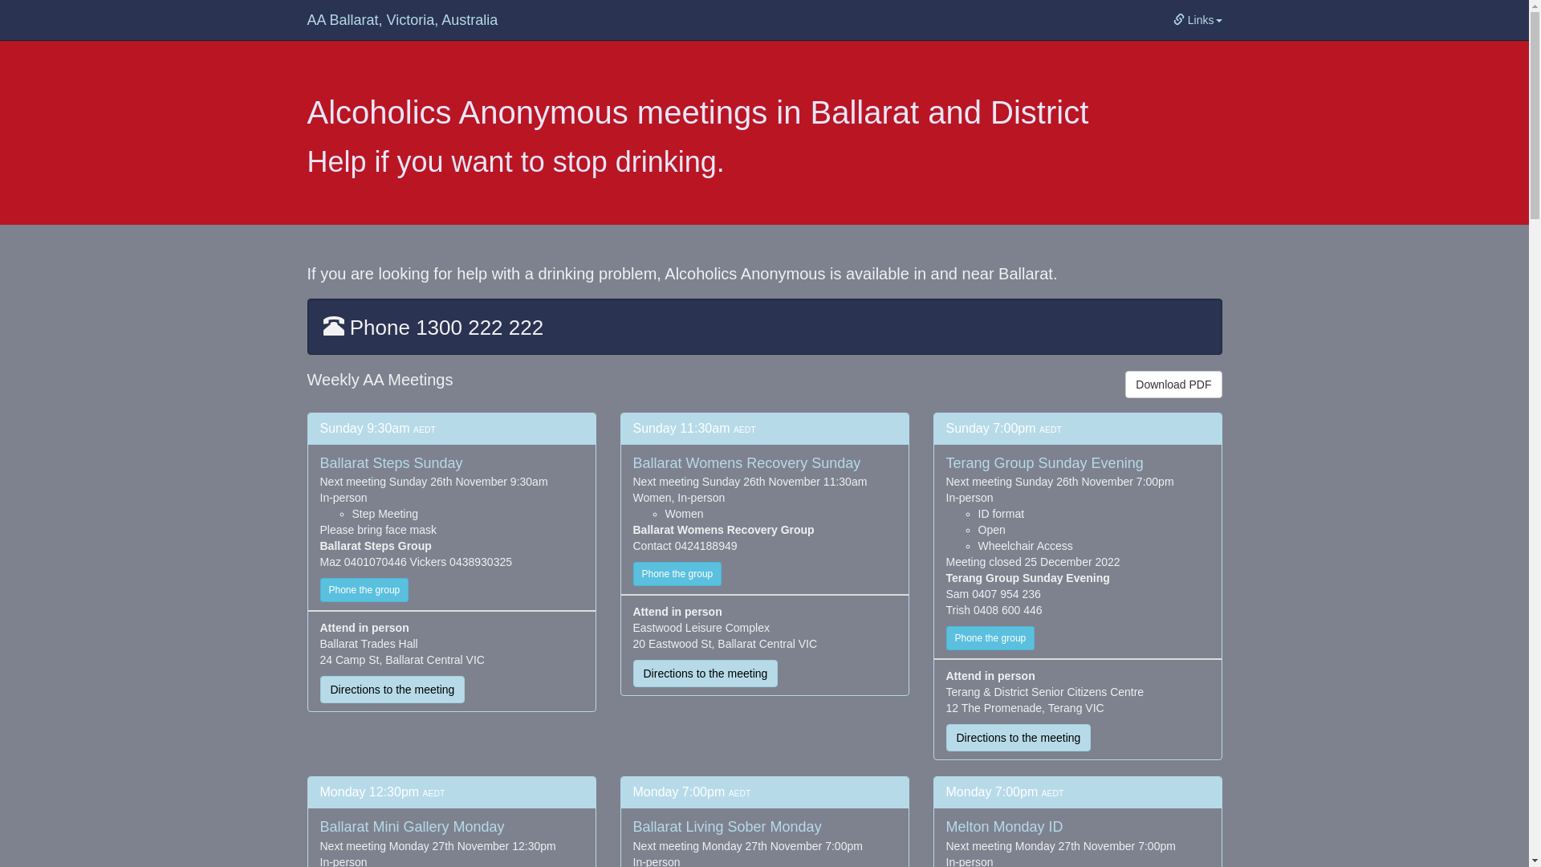  I want to click on Directions to the meeting, so click(705, 674).